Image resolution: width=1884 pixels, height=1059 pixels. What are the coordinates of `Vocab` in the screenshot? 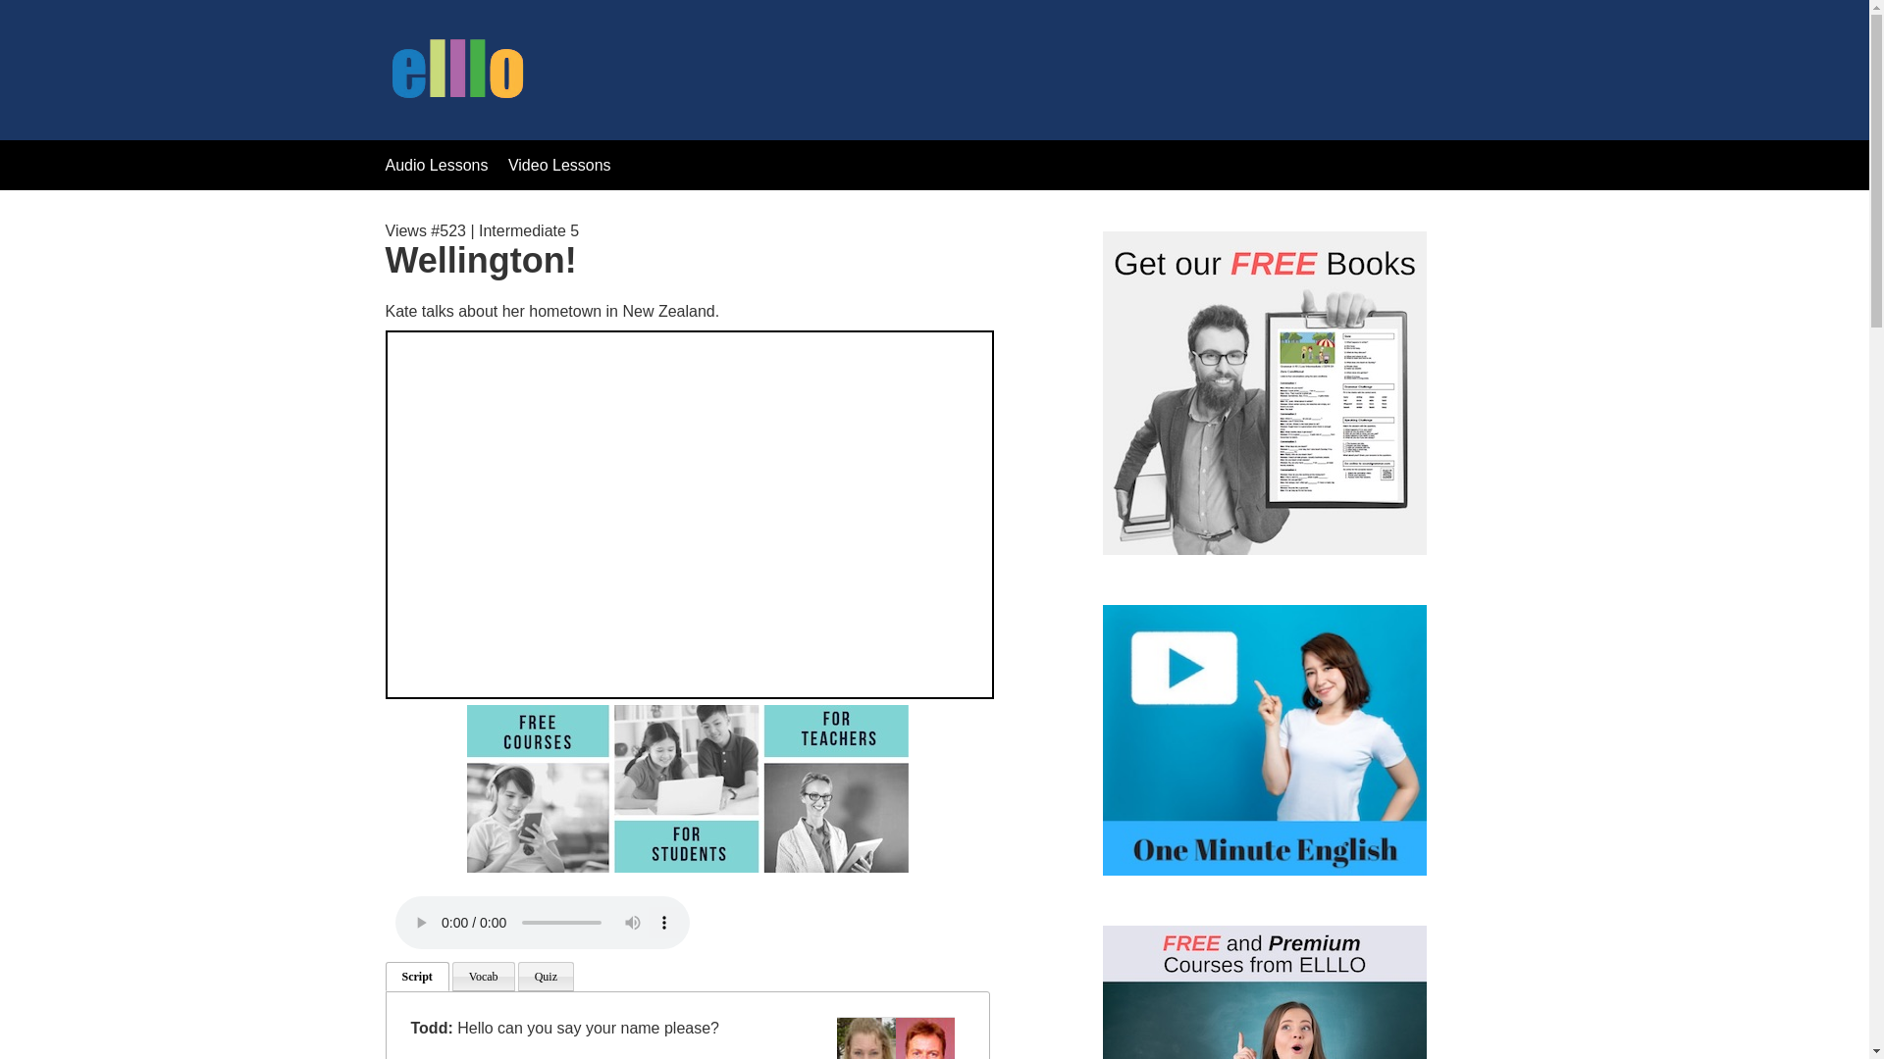 It's located at (483, 976).